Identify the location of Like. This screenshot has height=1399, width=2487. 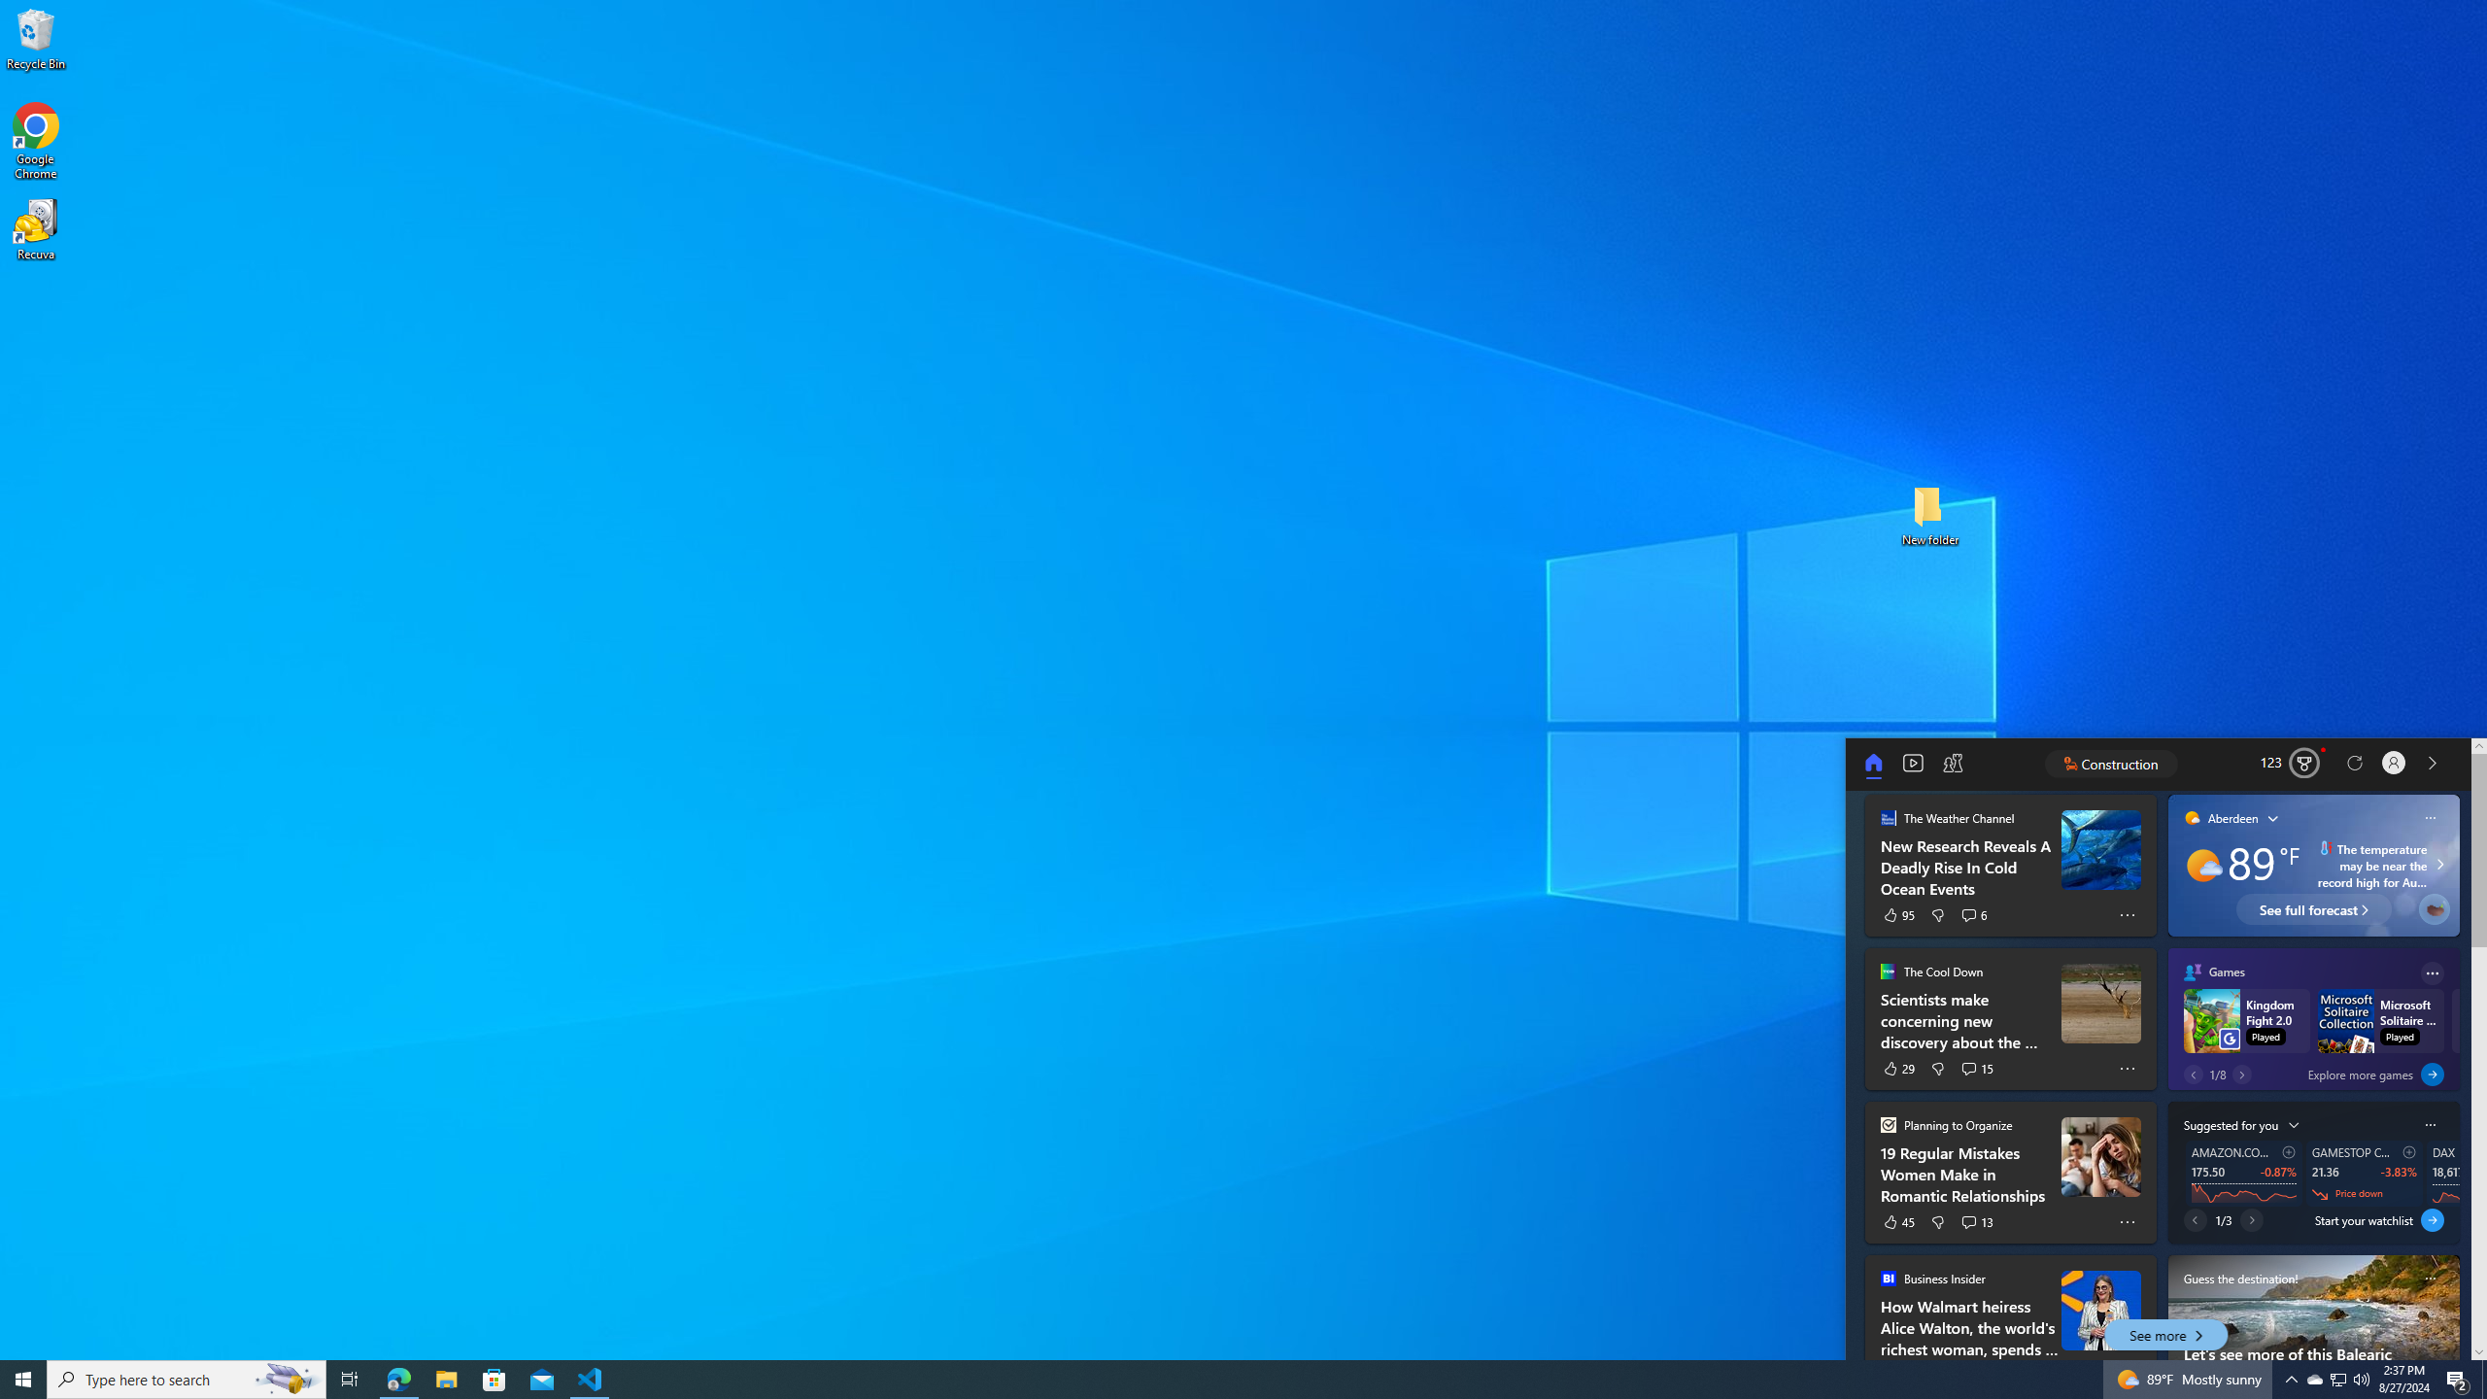
(1898, 1222).